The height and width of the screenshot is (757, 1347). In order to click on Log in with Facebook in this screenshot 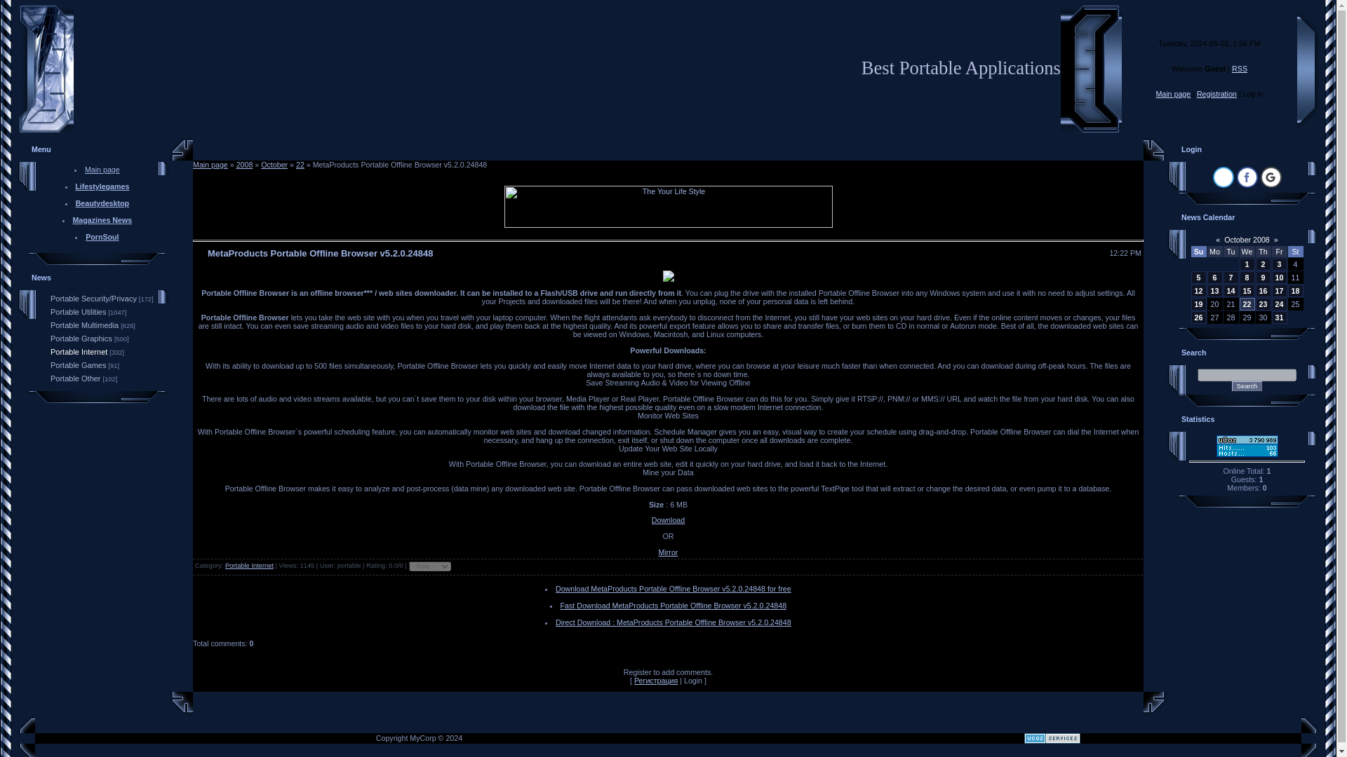, I will do `click(1246, 177)`.